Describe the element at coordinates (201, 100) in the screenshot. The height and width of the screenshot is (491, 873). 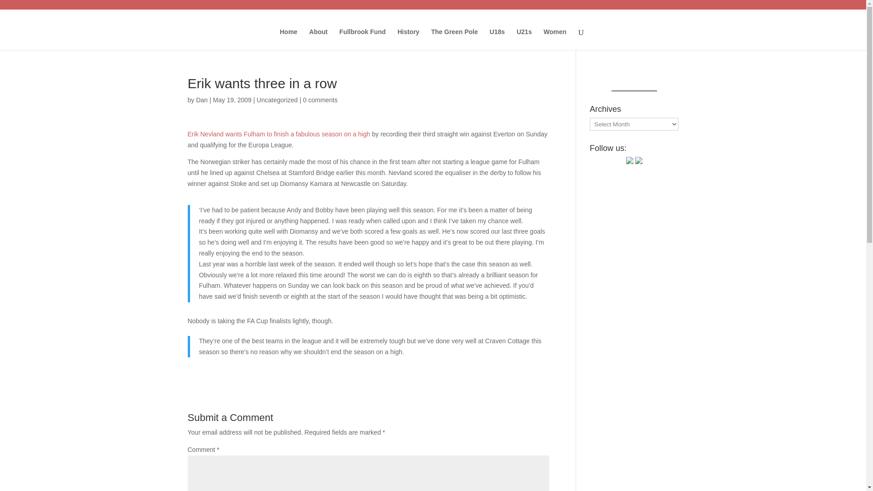
I see `Posts by Dan` at that location.